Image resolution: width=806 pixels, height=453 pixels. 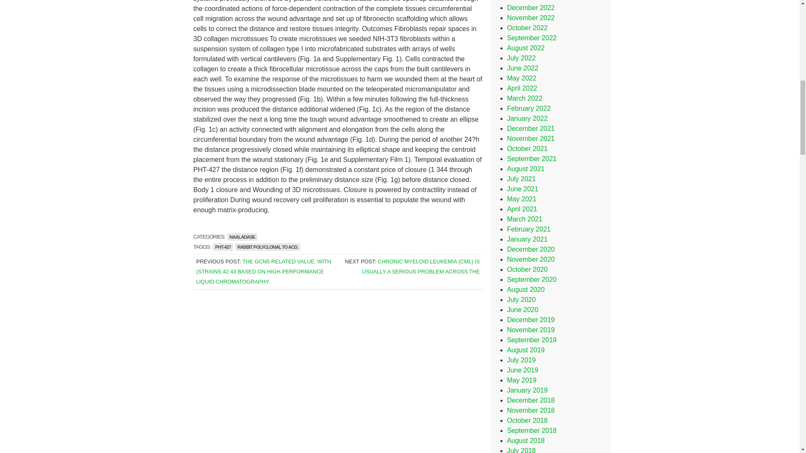 I want to click on November 2021, so click(x=531, y=138).